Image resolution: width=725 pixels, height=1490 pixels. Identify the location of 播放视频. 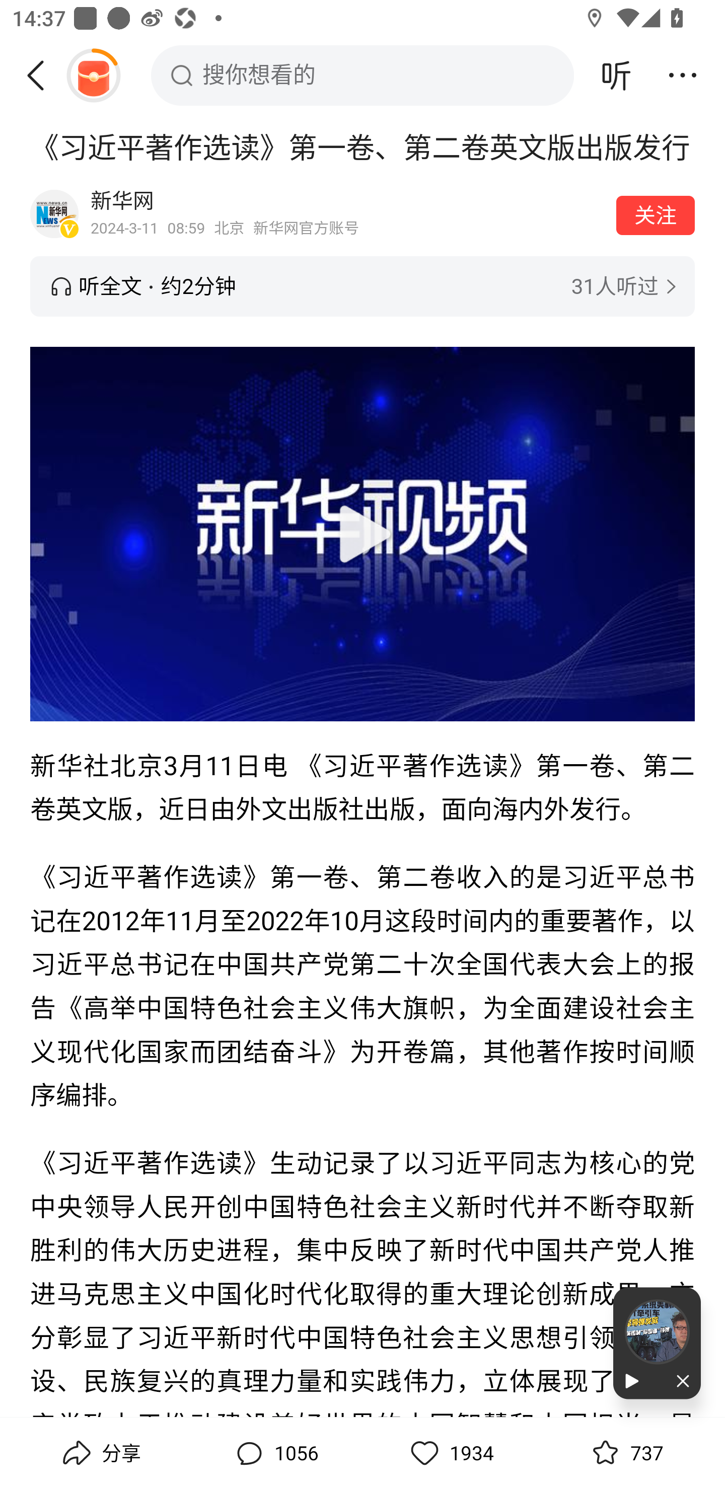
(362, 533).